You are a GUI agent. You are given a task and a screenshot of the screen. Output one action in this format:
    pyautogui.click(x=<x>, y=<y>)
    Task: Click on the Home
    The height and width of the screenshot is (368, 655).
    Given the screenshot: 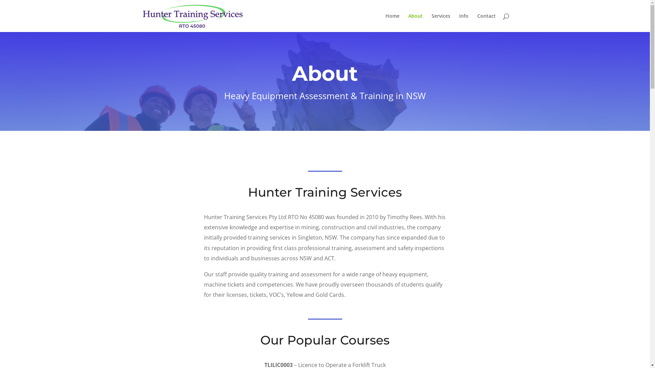 What is the action you would take?
    pyautogui.click(x=392, y=23)
    